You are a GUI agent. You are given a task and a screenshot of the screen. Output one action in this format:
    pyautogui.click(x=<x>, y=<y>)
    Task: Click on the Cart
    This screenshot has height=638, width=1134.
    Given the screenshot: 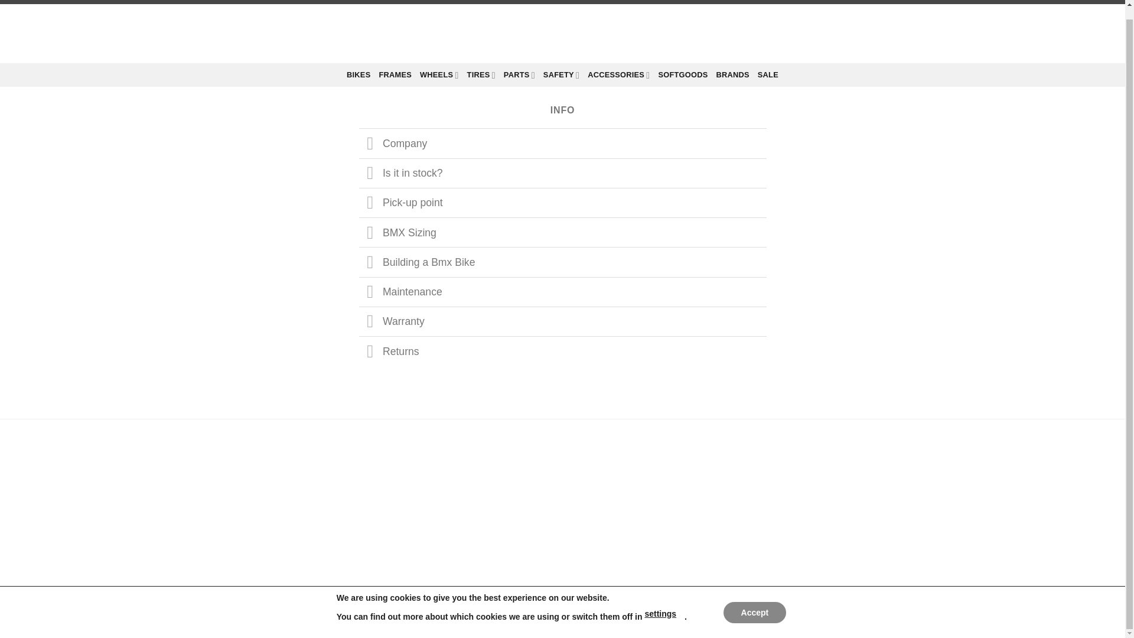 What is the action you would take?
    pyautogui.click(x=849, y=34)
    